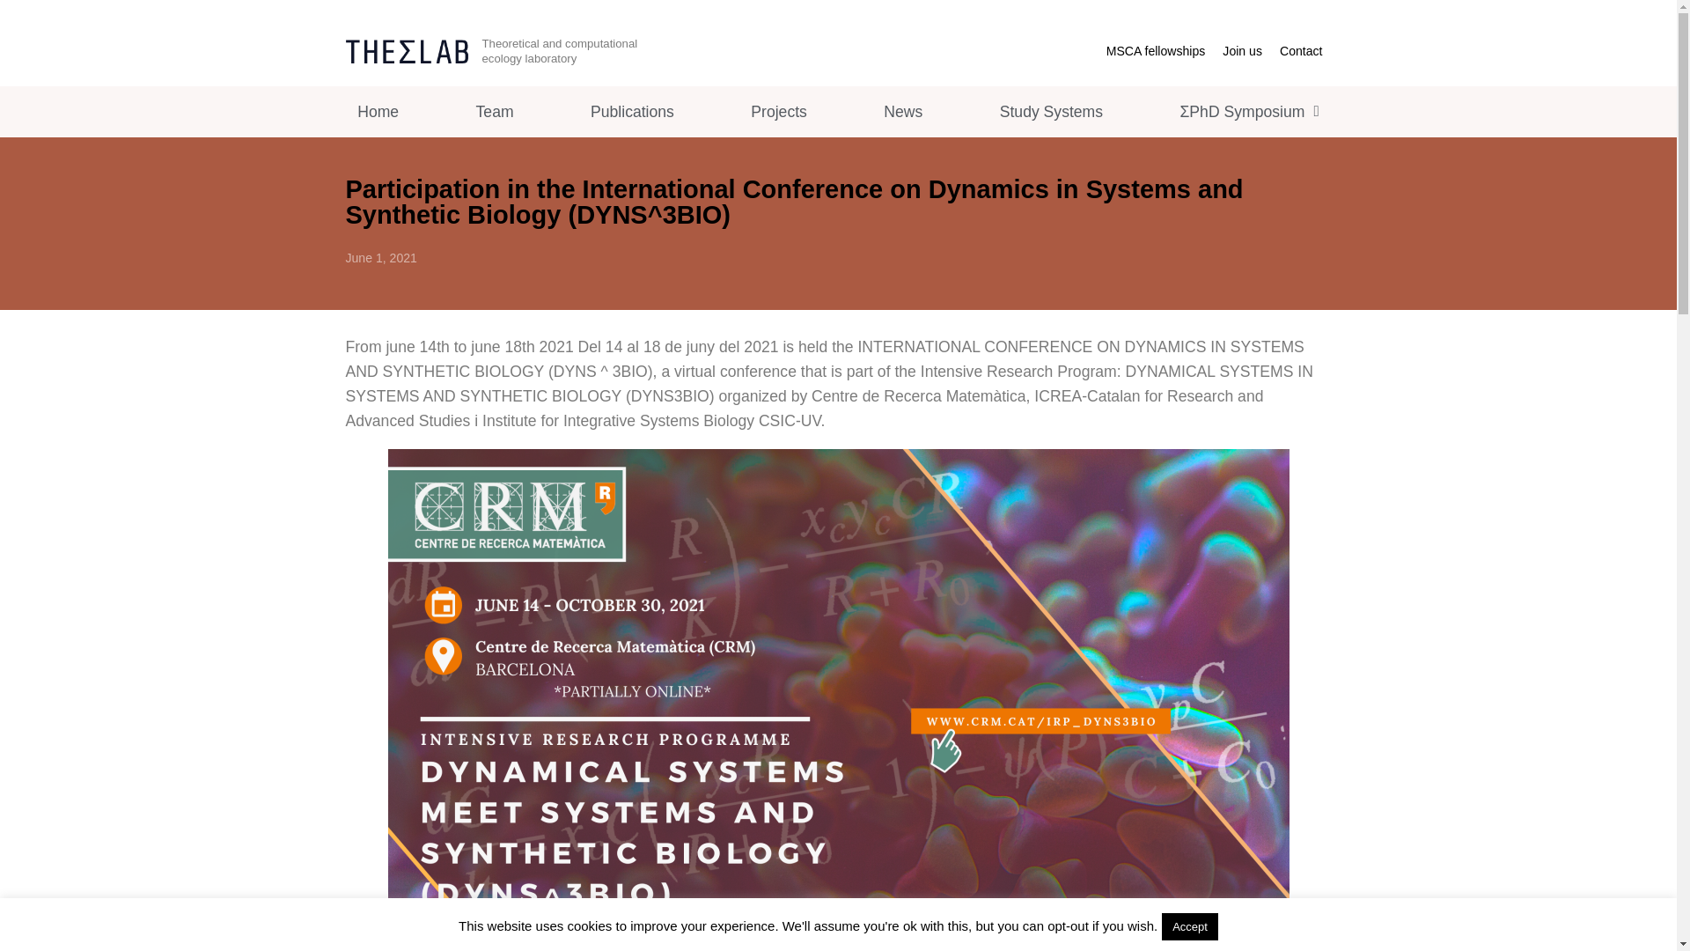 The image size is (1690, 951). Describe the element at coordinates (1241, 51) in the screenshot. I see `Join us` at that location.